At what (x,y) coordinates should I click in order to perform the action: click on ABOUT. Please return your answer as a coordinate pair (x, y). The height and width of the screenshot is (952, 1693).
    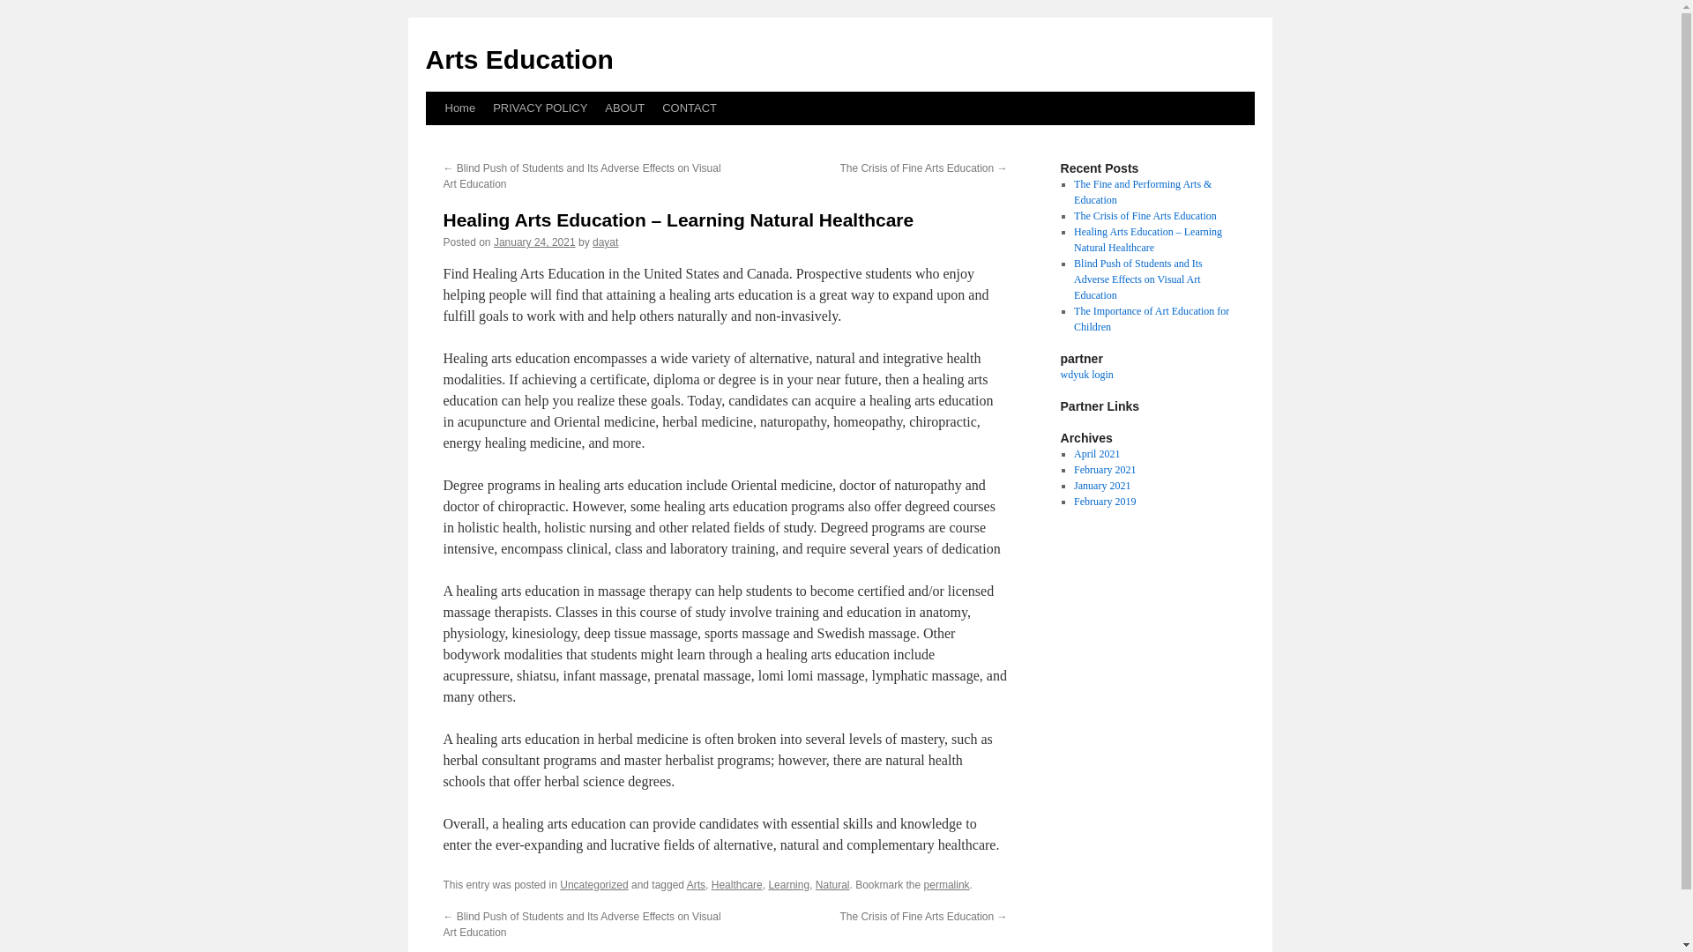
    Looking at the image, I should click on (624, 108).